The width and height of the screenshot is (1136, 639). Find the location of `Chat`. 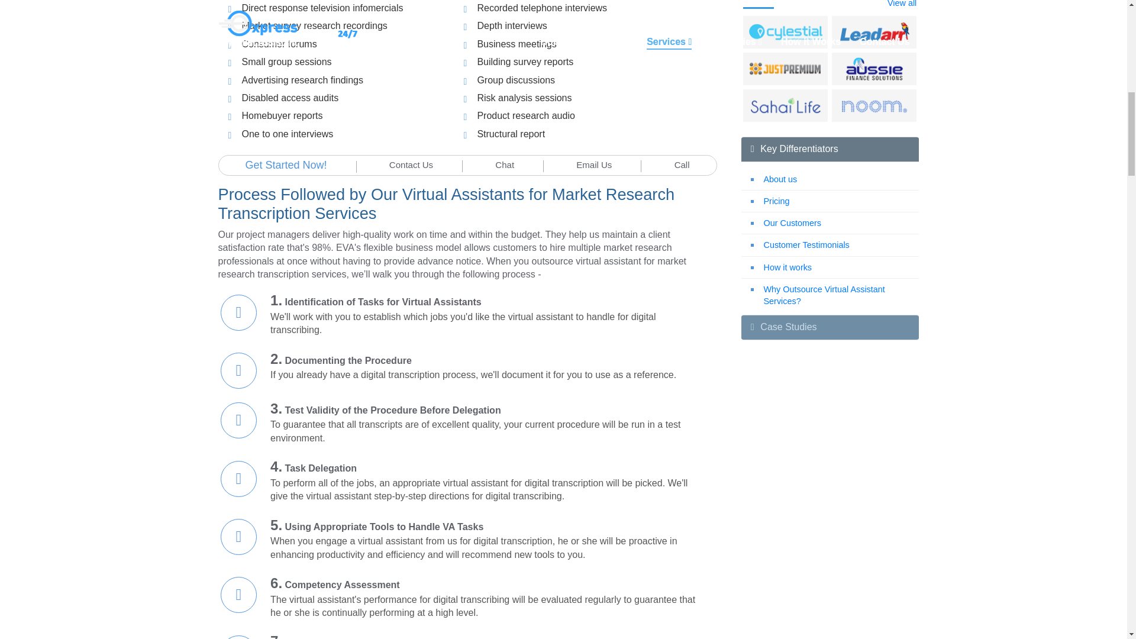

Chat is located at coordinates (505, 164).